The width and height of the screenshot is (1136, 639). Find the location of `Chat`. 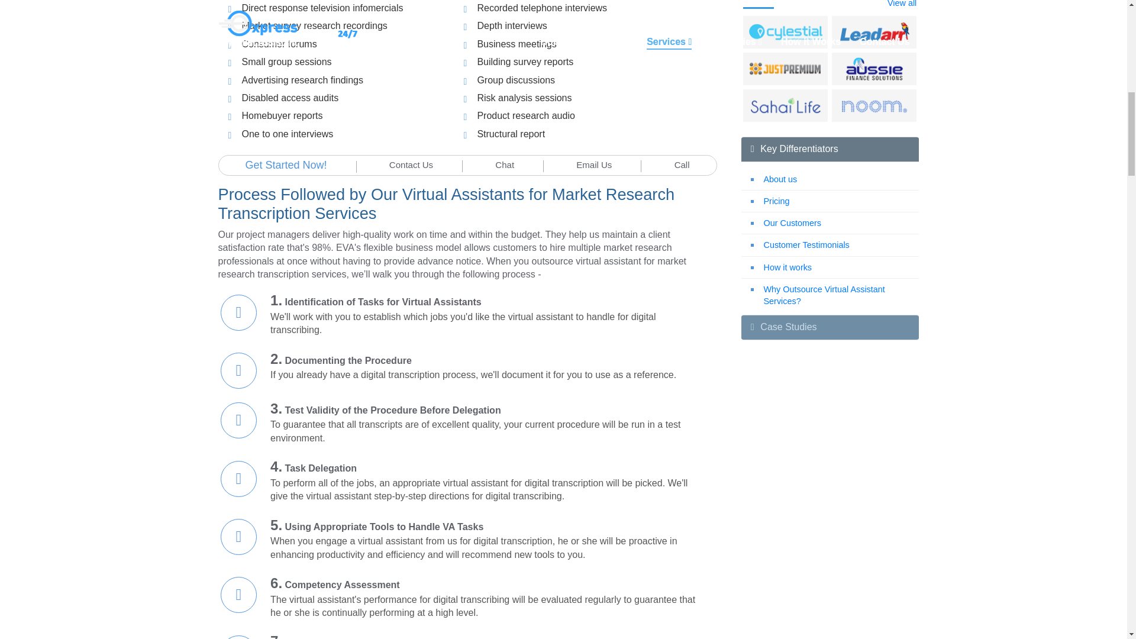

Chat is located at coordinates (505, 164).